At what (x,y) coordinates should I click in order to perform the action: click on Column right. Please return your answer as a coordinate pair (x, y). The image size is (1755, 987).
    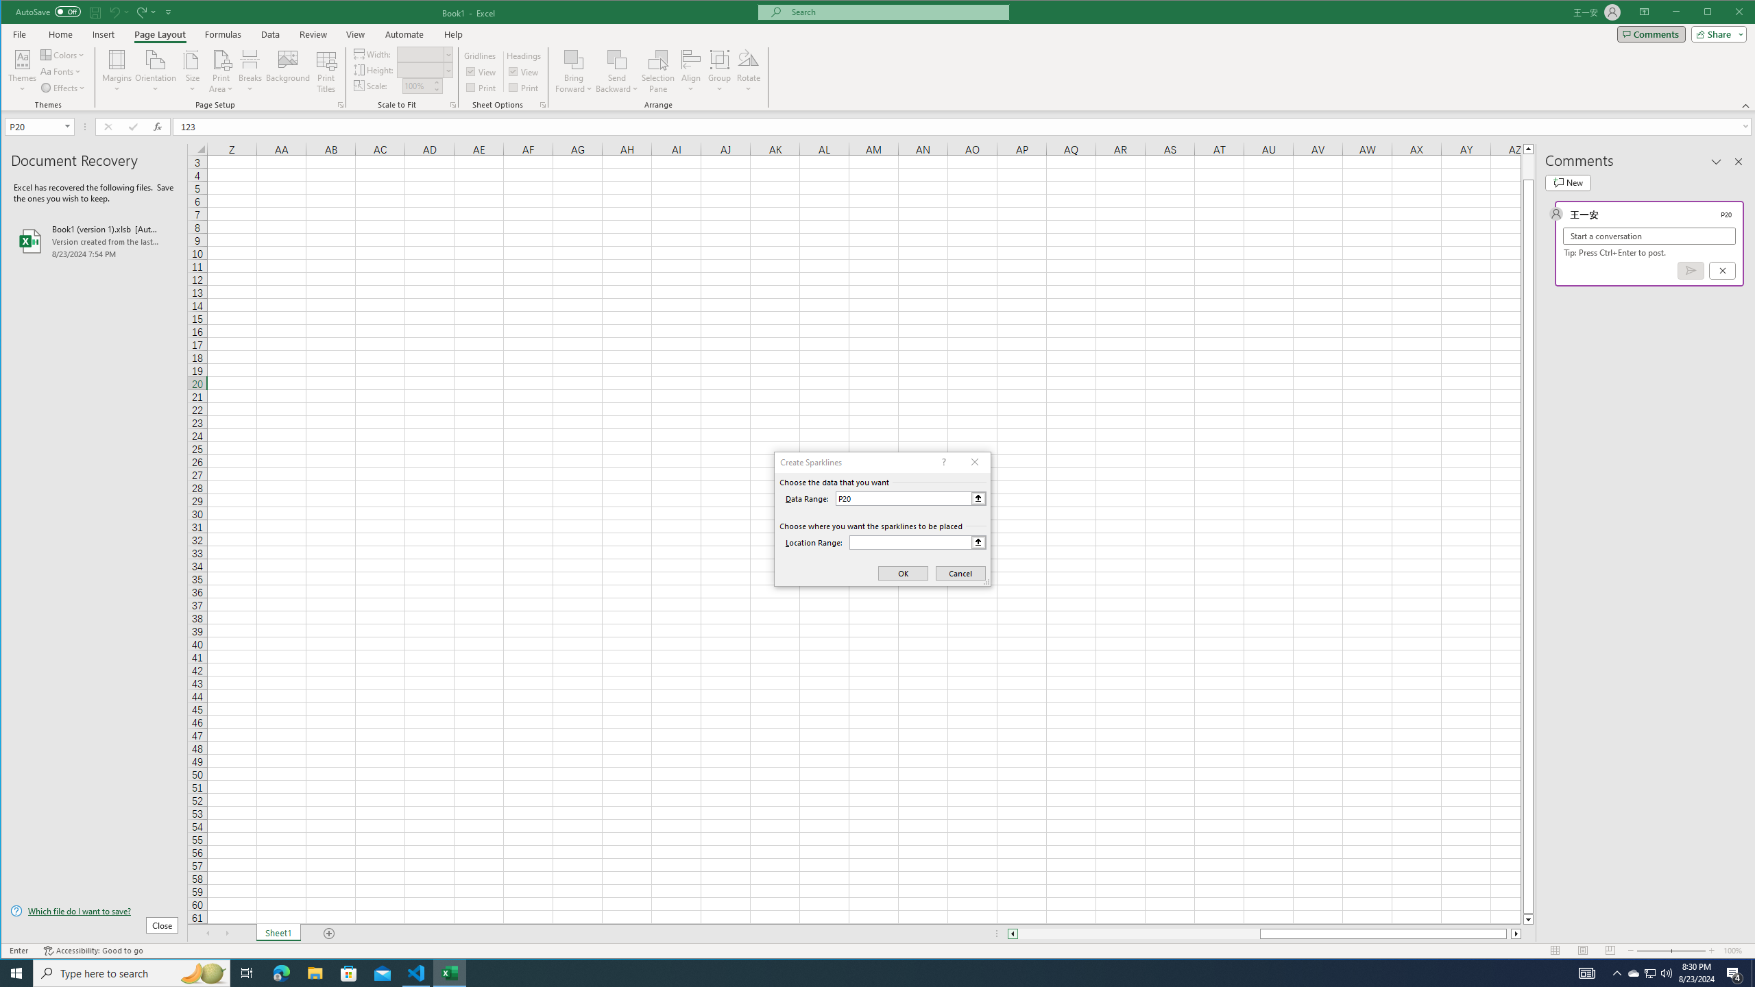
    Looking at the image, I should click on (1517, 934).